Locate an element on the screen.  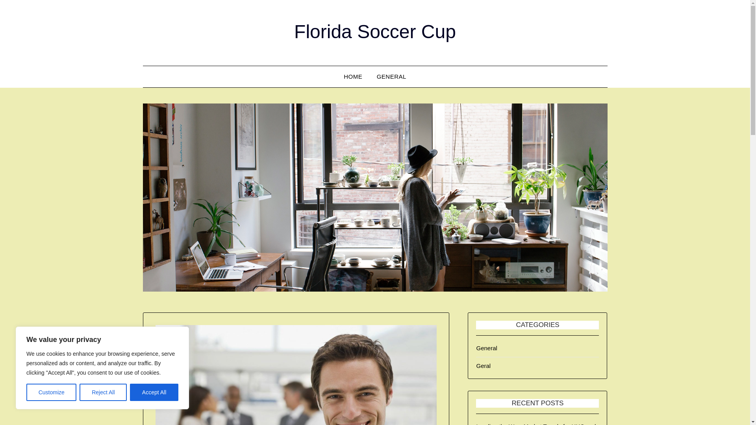
Geral is located at coordinates (484, 366).